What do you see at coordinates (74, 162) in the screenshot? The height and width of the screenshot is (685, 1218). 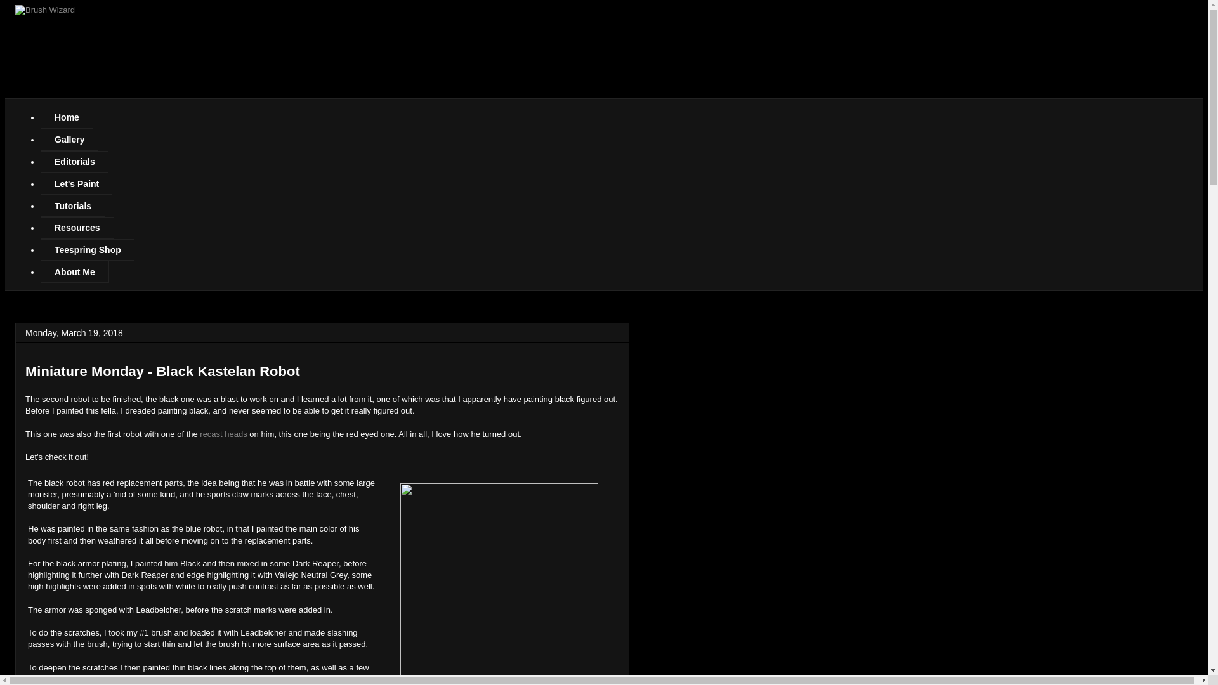 I see `Editorials` at bounding box center [74, 162].